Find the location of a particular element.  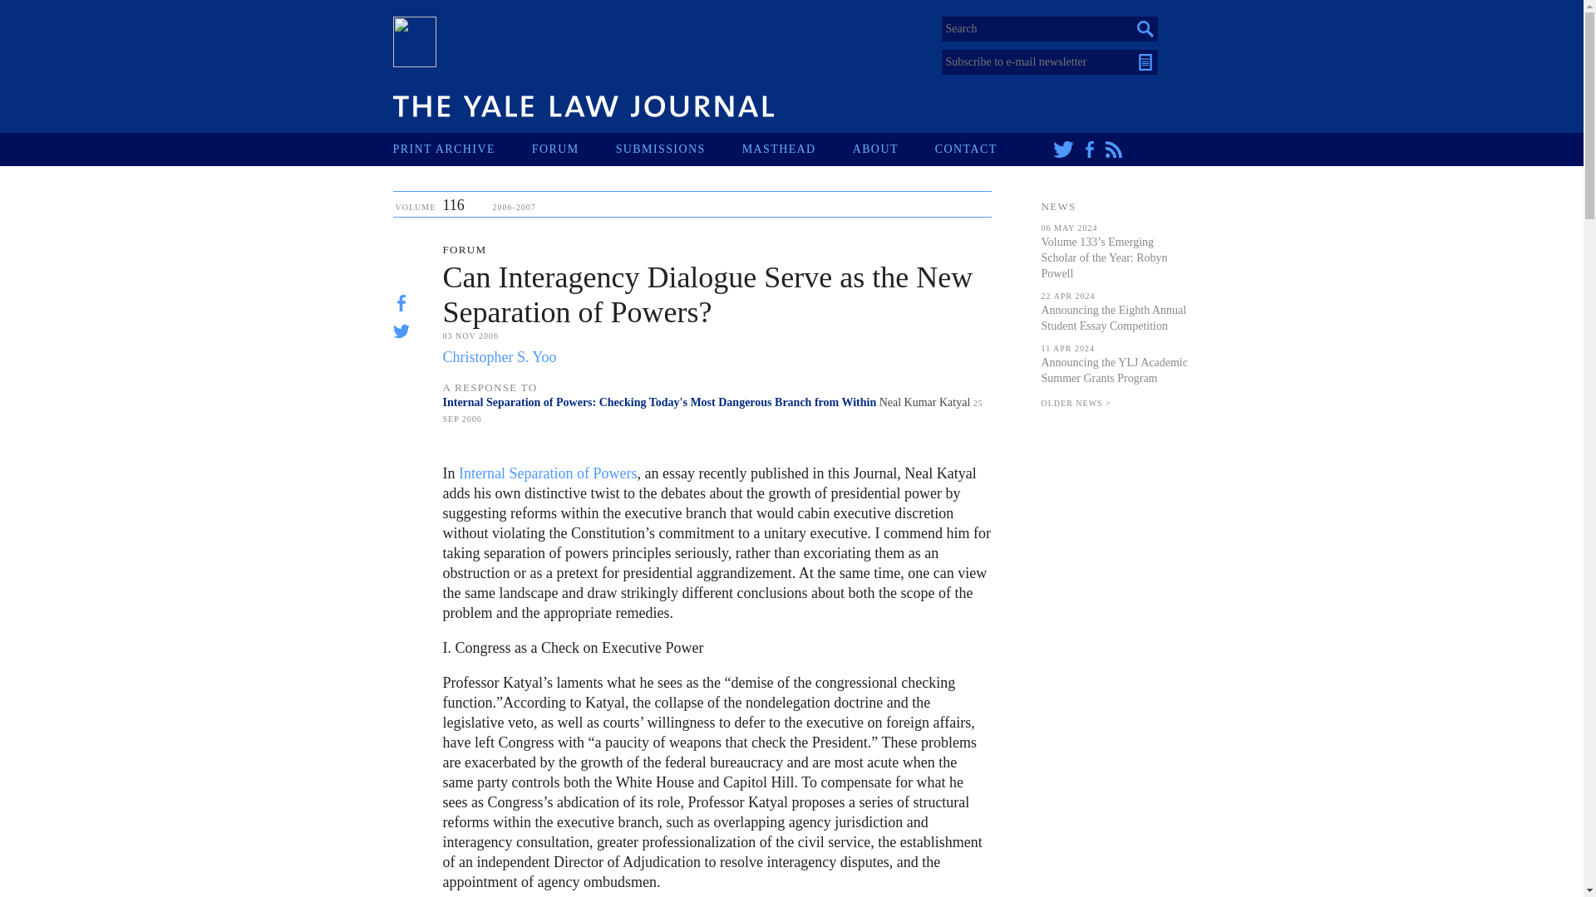

MASTHEAD is located at coordinates (796, 149).